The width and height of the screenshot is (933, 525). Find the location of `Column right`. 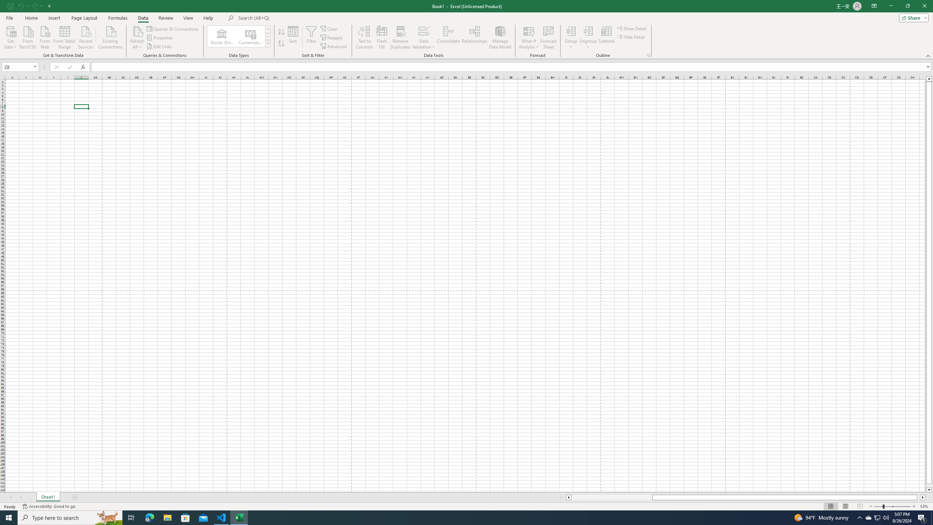

Column right is located at coordinates (923, 497).